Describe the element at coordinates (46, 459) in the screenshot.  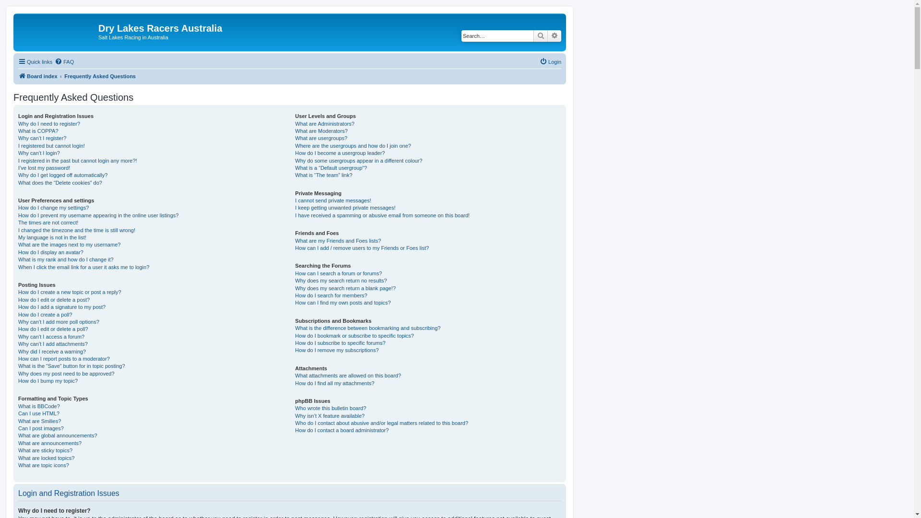
I see `What are locked topics?` at that location.